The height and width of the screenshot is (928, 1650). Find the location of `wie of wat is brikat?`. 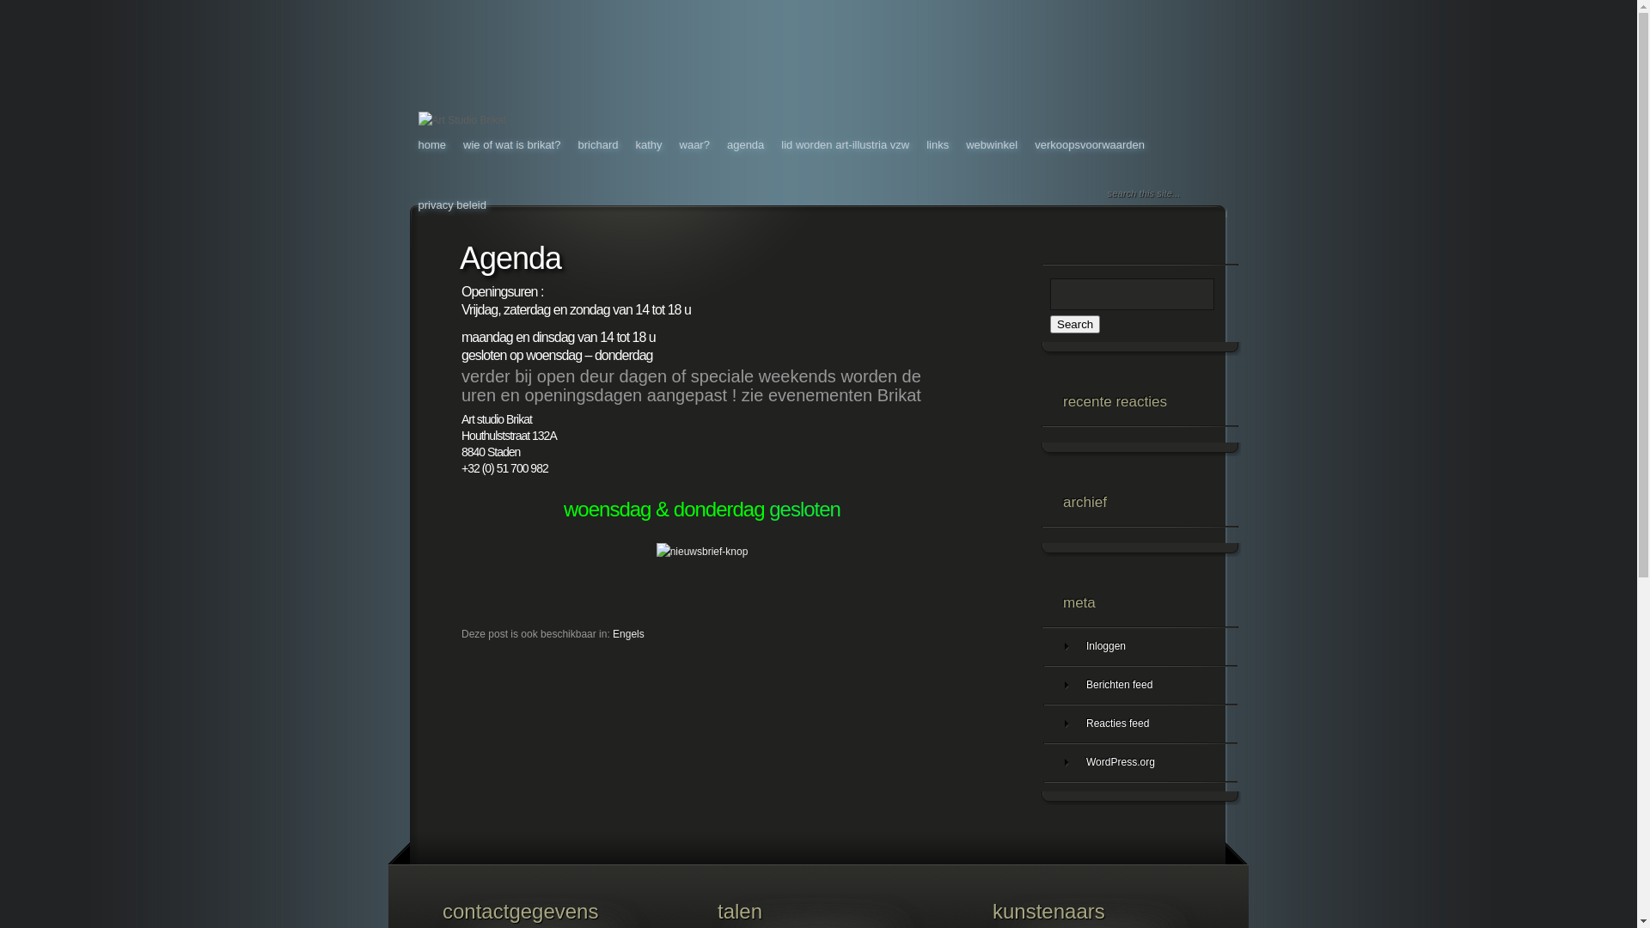

wie of wat is brikat? is located at coordinates (512, 144).